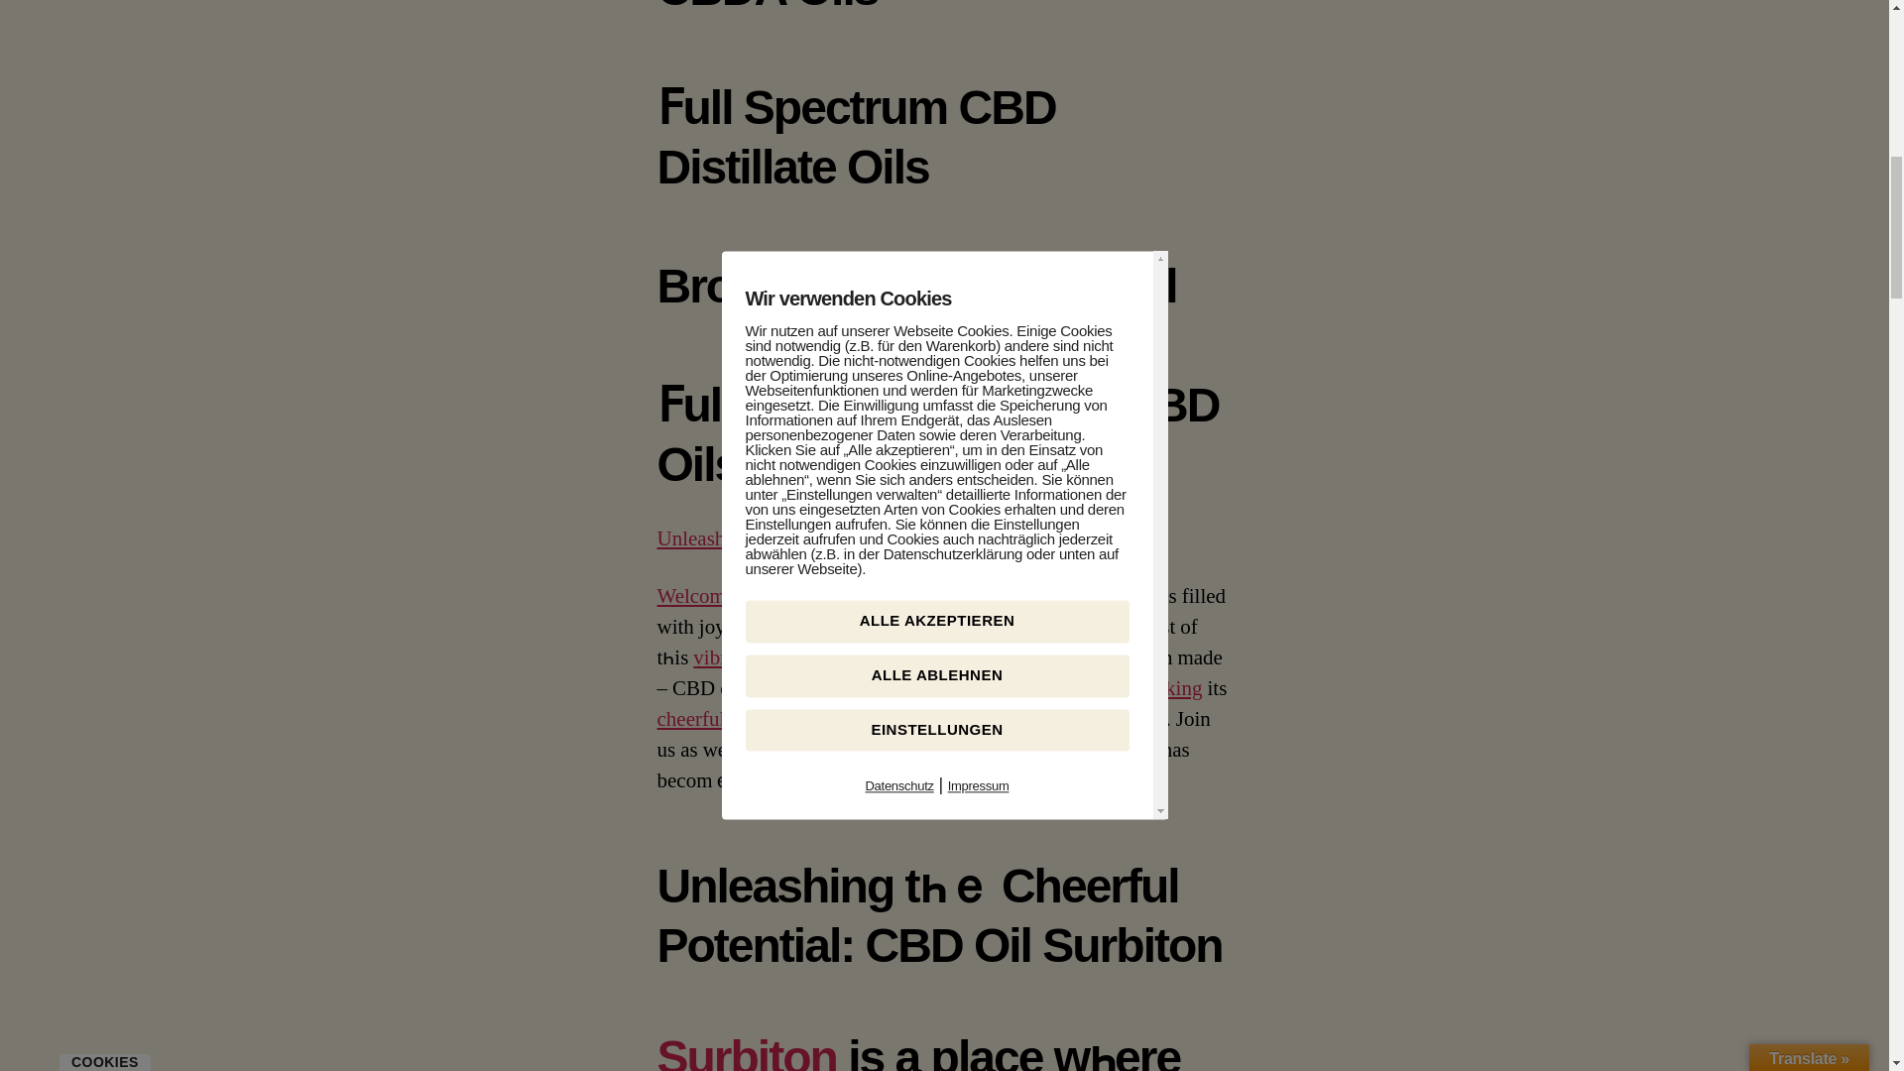 The width and height of the screenshot is (1904, 1071). Describe the element at coordinates (943, 658) in the screenshot. I see `groundbreaking` at that location.